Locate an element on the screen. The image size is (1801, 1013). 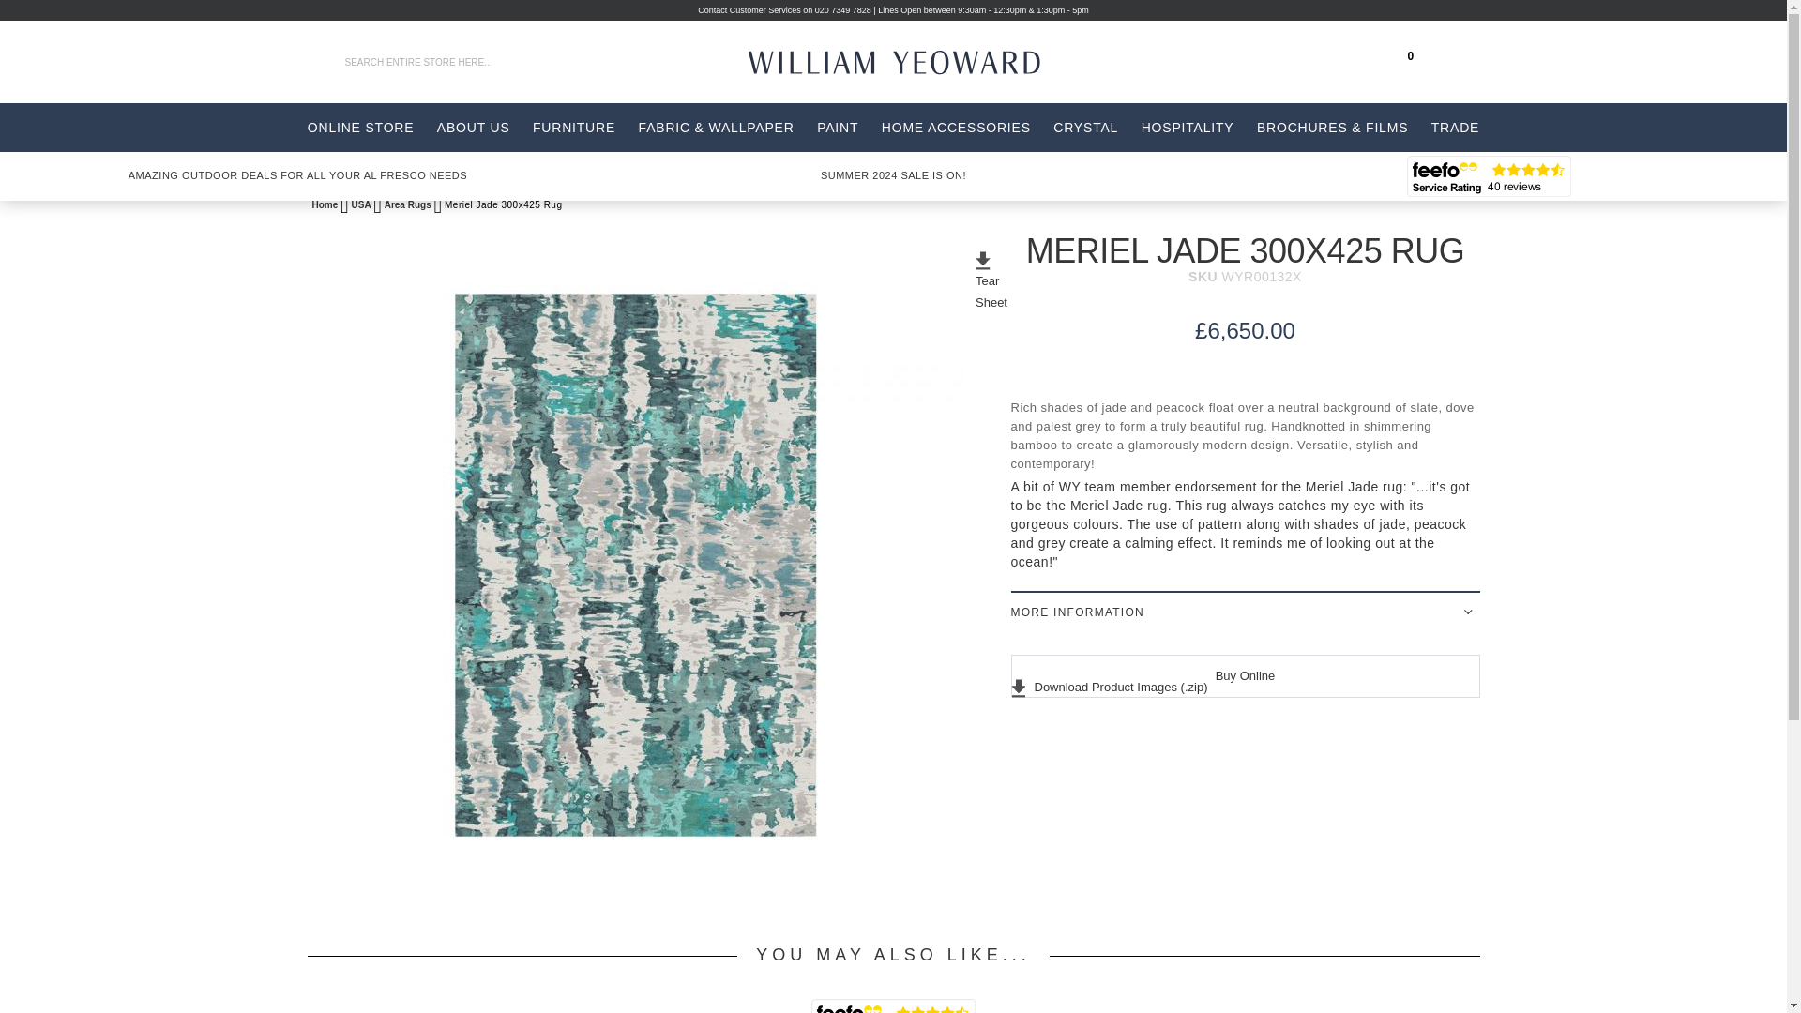
William Yeoward is located at coordinates (916, 62).